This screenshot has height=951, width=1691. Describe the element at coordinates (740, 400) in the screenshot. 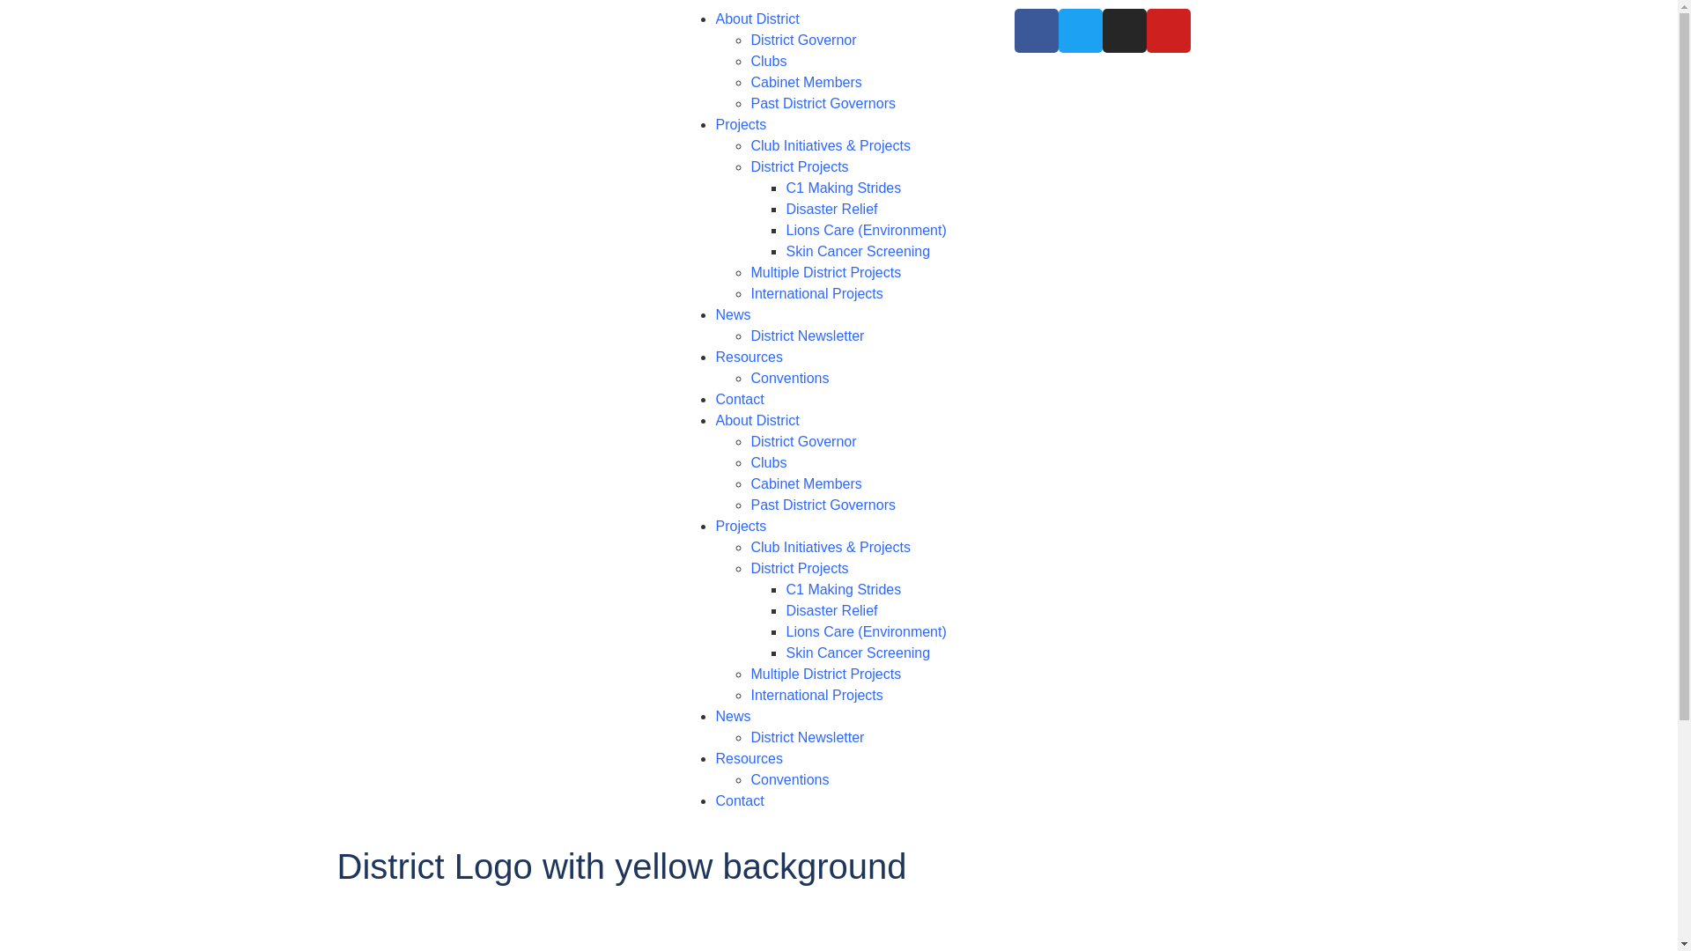

I see `Contact` at that location.